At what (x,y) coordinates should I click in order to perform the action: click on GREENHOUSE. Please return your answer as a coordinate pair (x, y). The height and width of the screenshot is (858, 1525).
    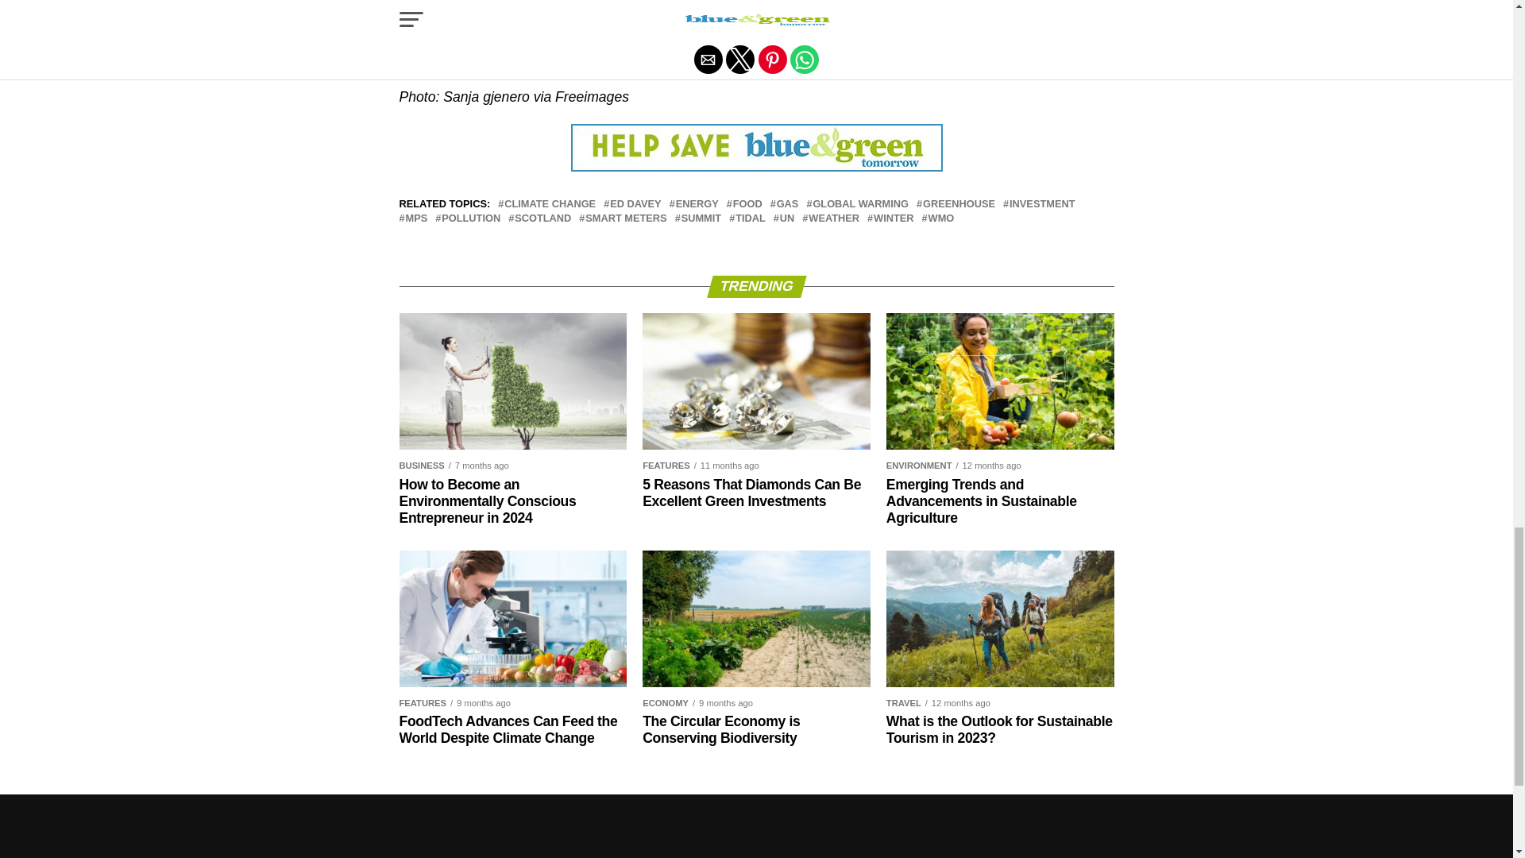
    Looking at the image, I should click on (959, 203).